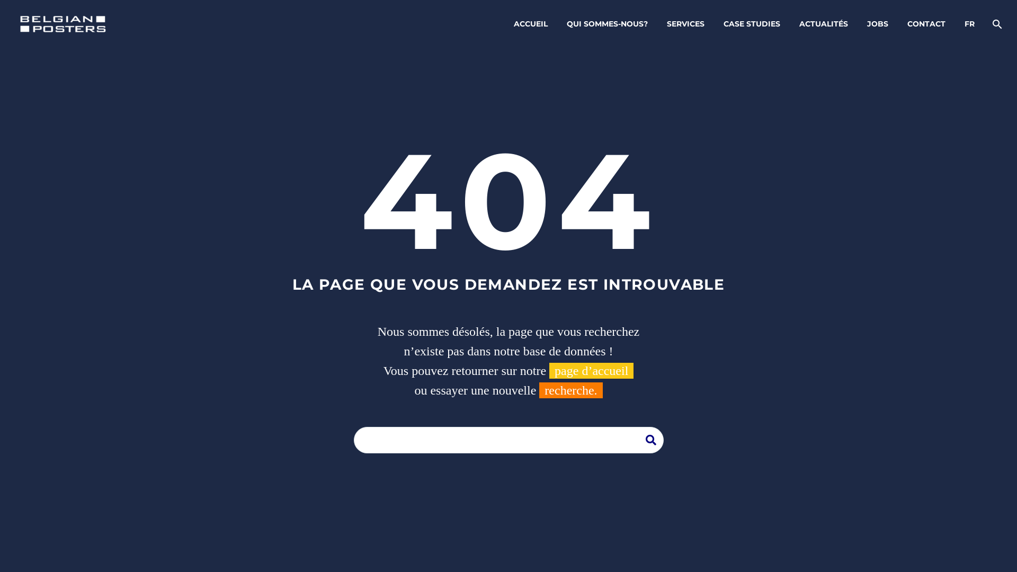  Describe the element at coordinates (607, 24) in the screenshot. I see `QUI SOMMES-NOUS?` at that location.